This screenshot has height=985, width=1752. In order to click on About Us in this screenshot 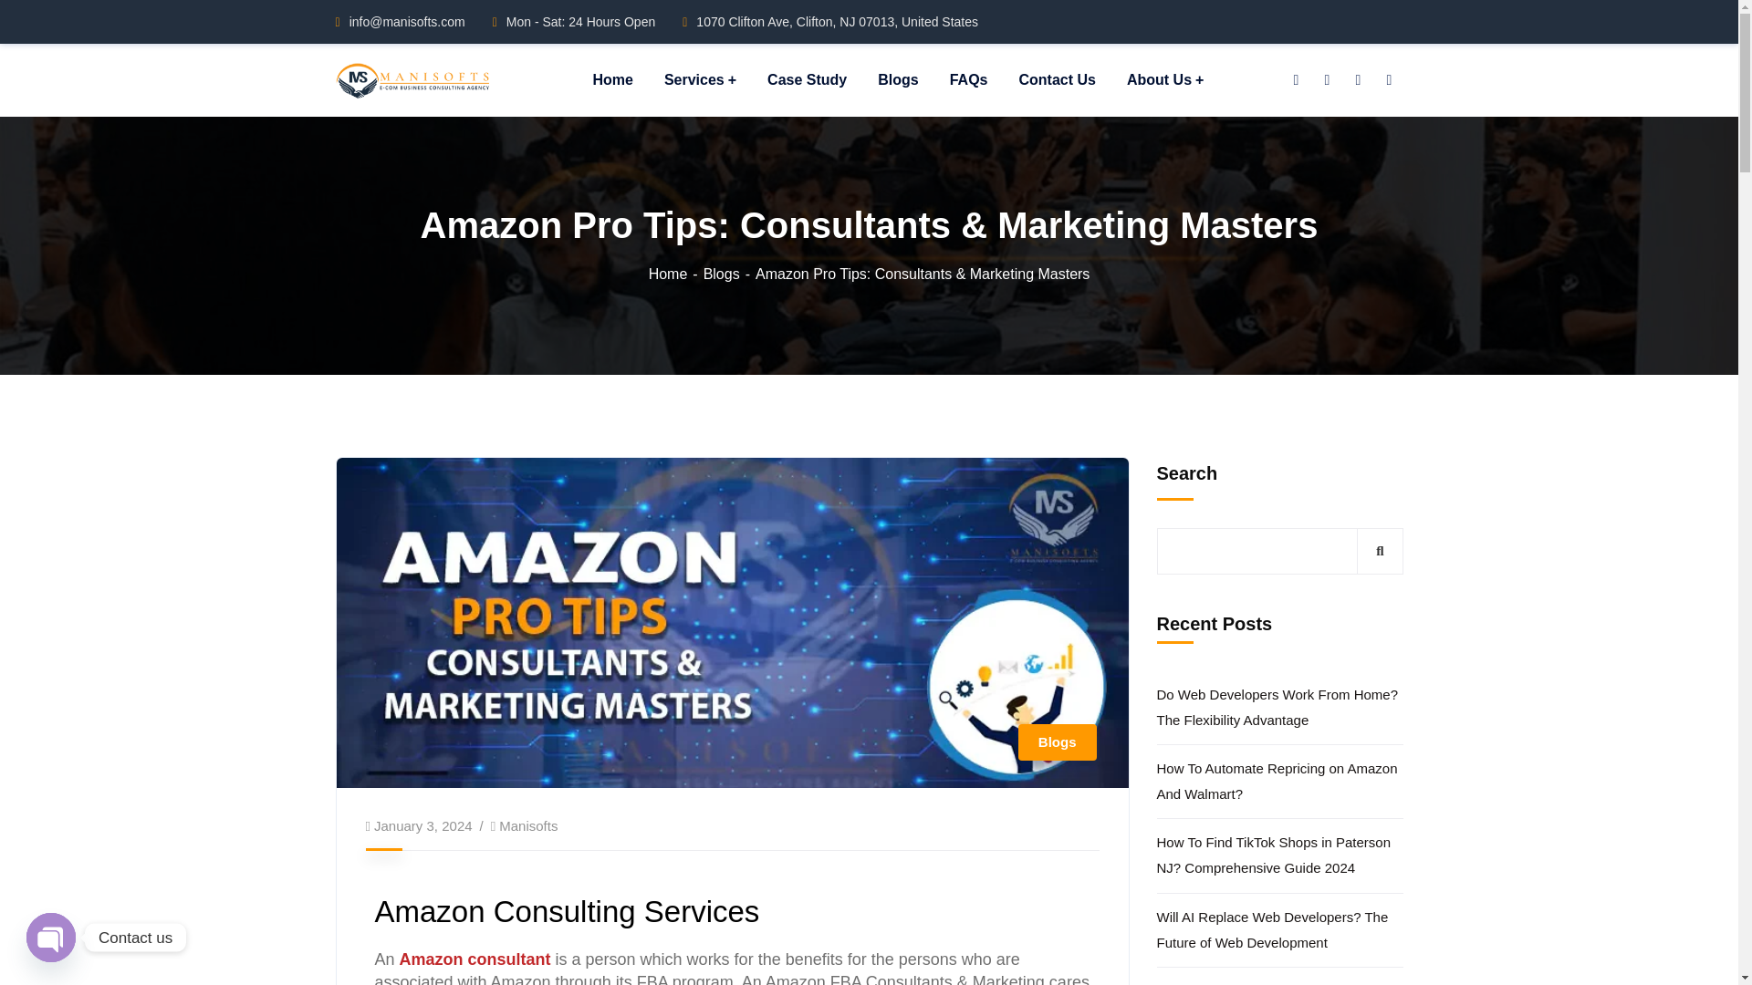, I will do `click(1164, 80)`.